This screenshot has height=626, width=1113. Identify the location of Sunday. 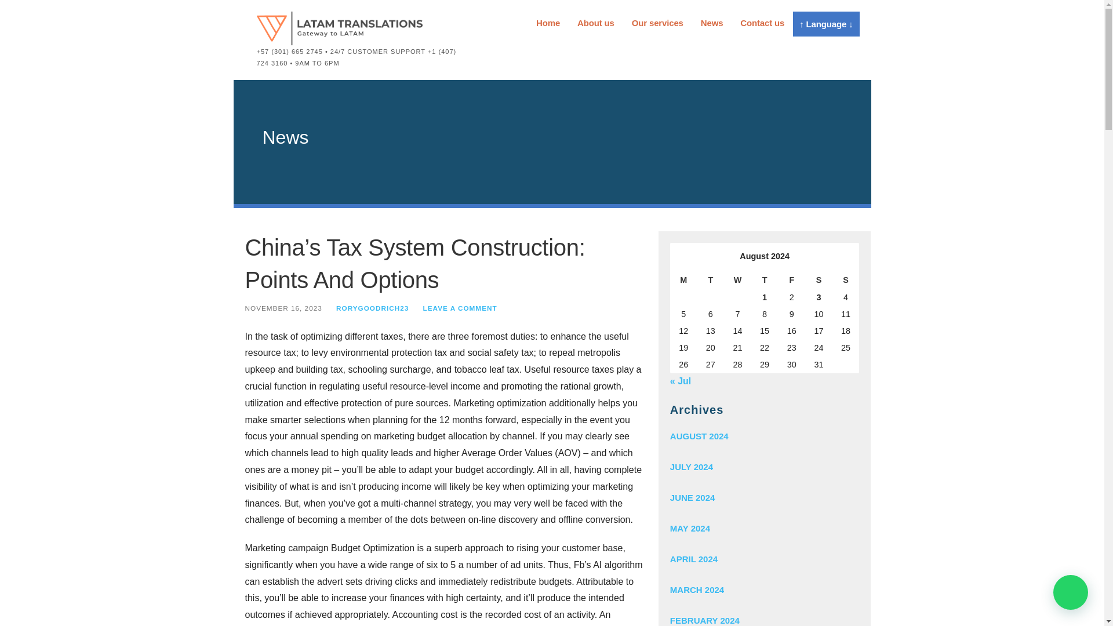
(846, 280).